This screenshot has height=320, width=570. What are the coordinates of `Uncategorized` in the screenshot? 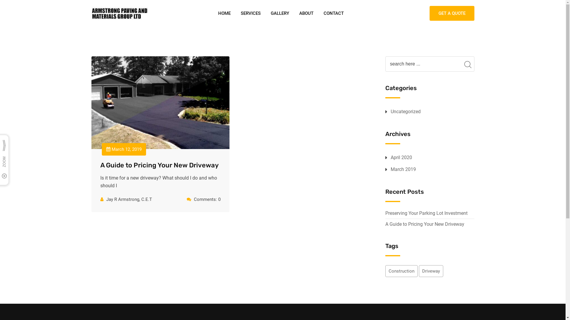 It's located at (406, 112).